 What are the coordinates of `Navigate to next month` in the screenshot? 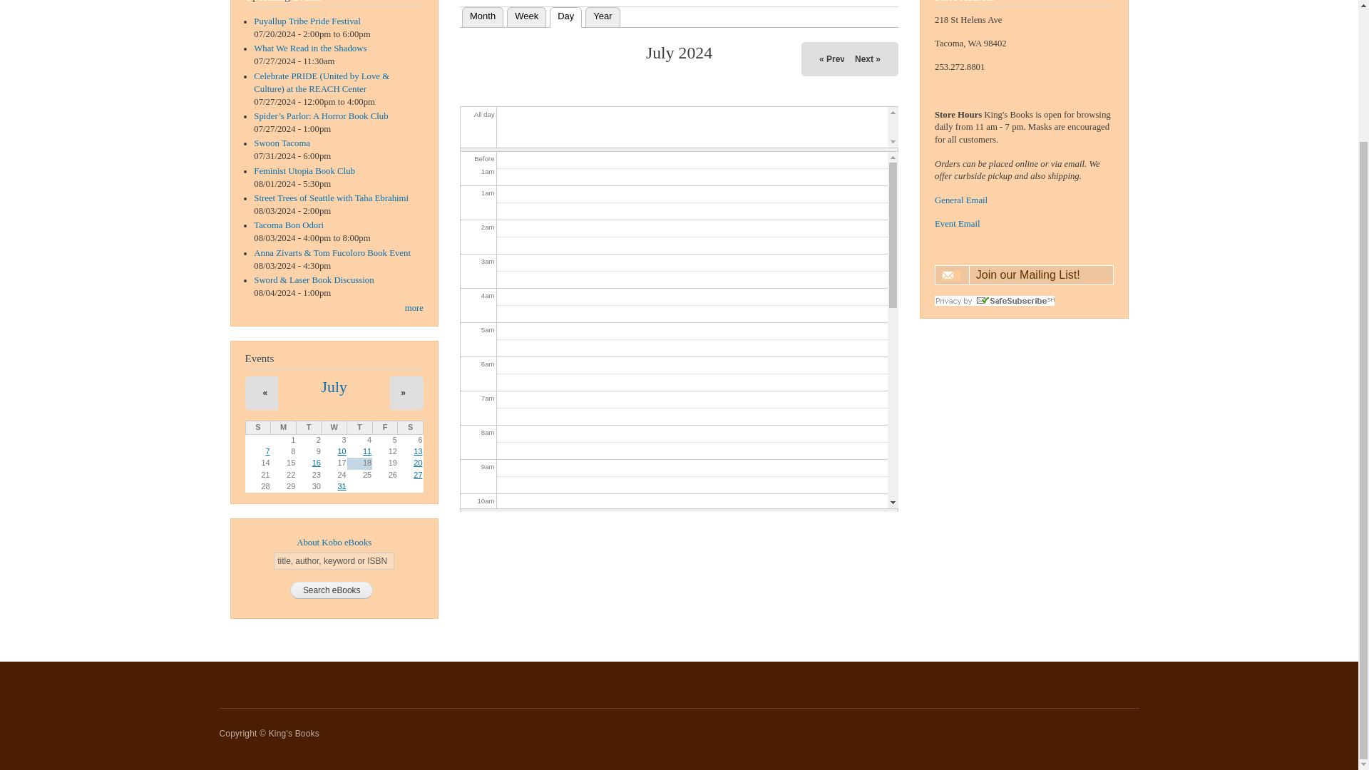 It's located at (403, 394).